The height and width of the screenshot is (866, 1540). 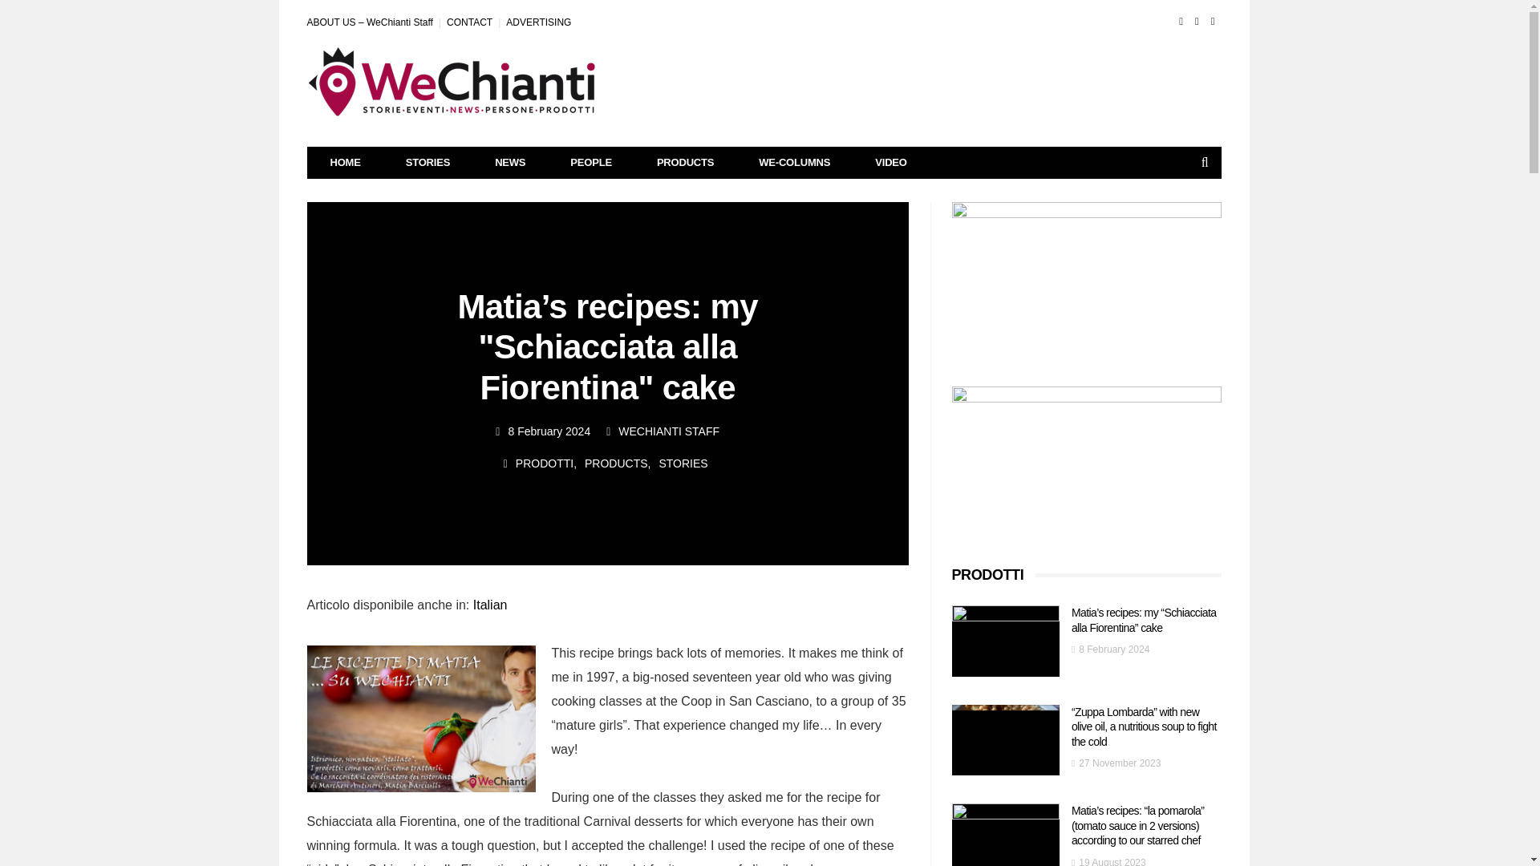 I want to click on WE-COLUMNS, so click(x=794, y=162).